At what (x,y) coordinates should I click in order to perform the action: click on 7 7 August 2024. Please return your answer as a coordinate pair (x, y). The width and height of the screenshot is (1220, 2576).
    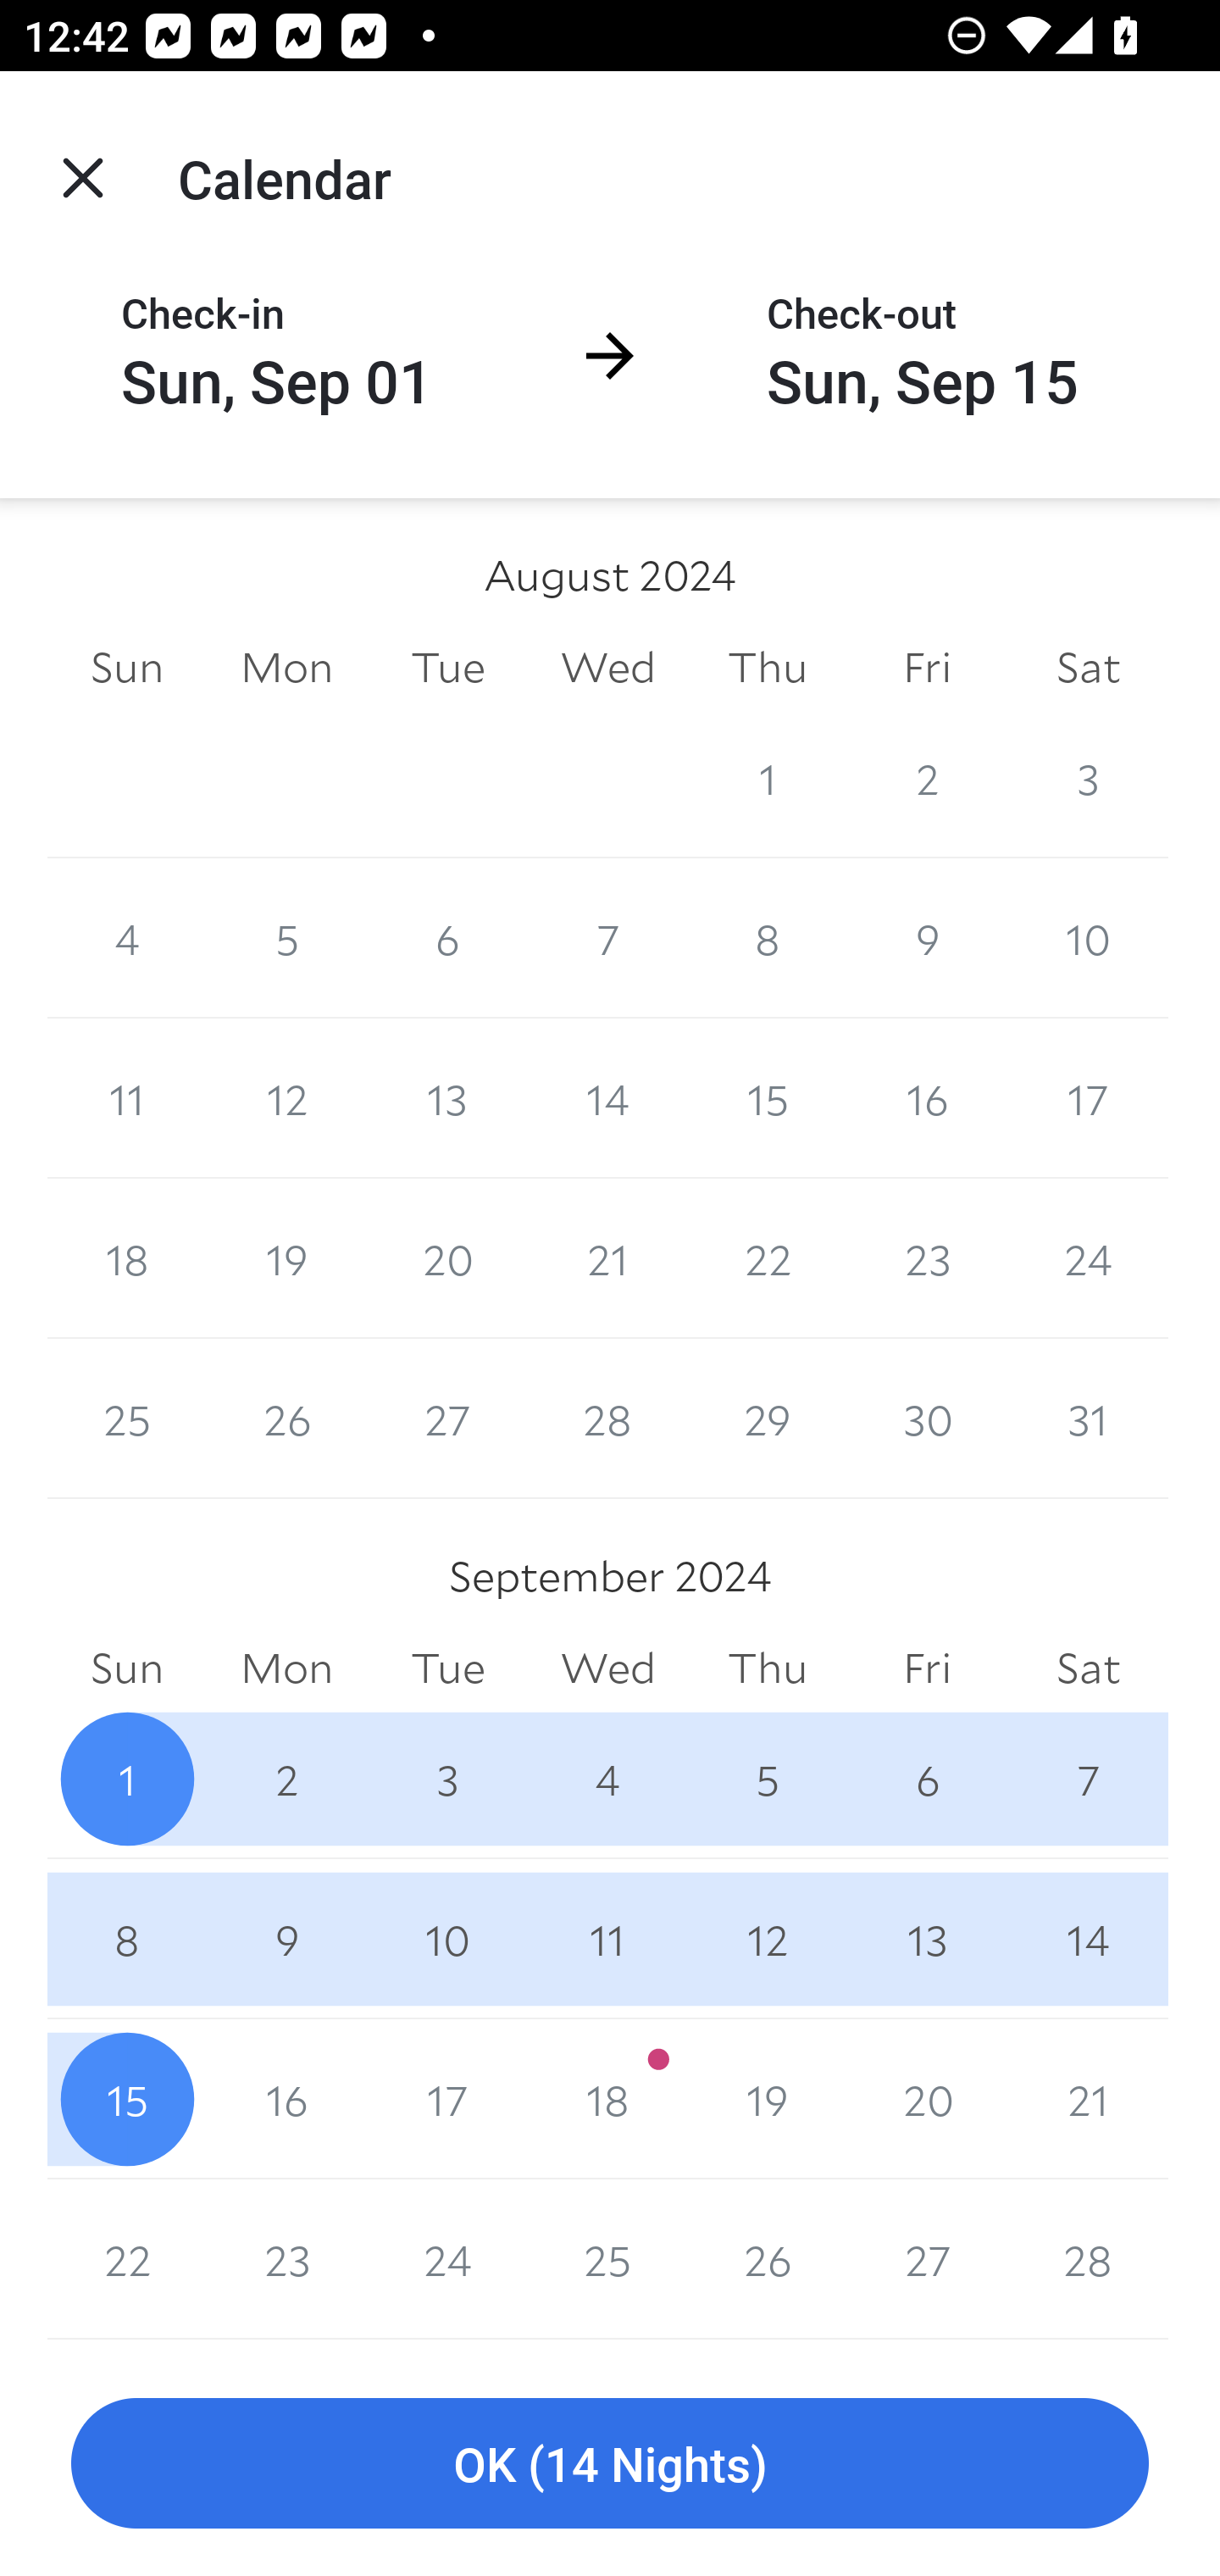
    Looking at the image, I should click on (608, 937).